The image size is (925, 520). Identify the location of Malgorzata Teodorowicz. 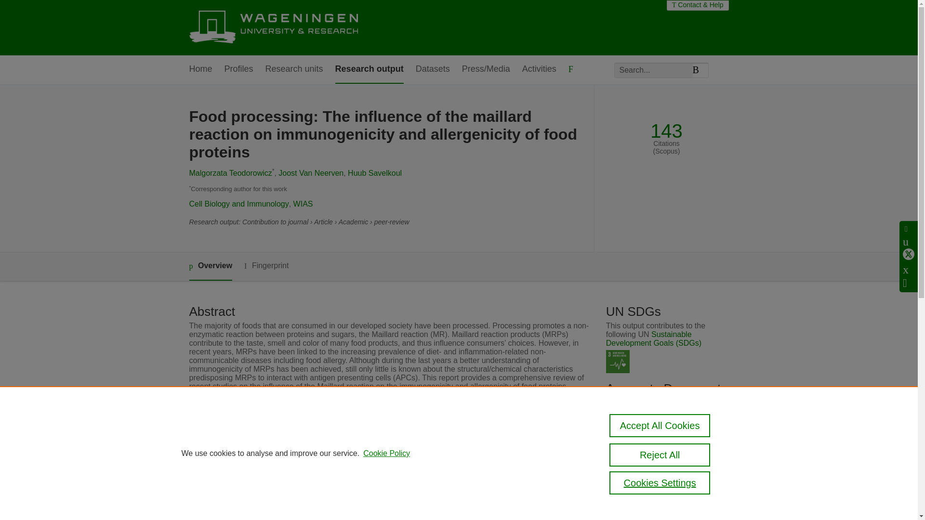
(230, 173).